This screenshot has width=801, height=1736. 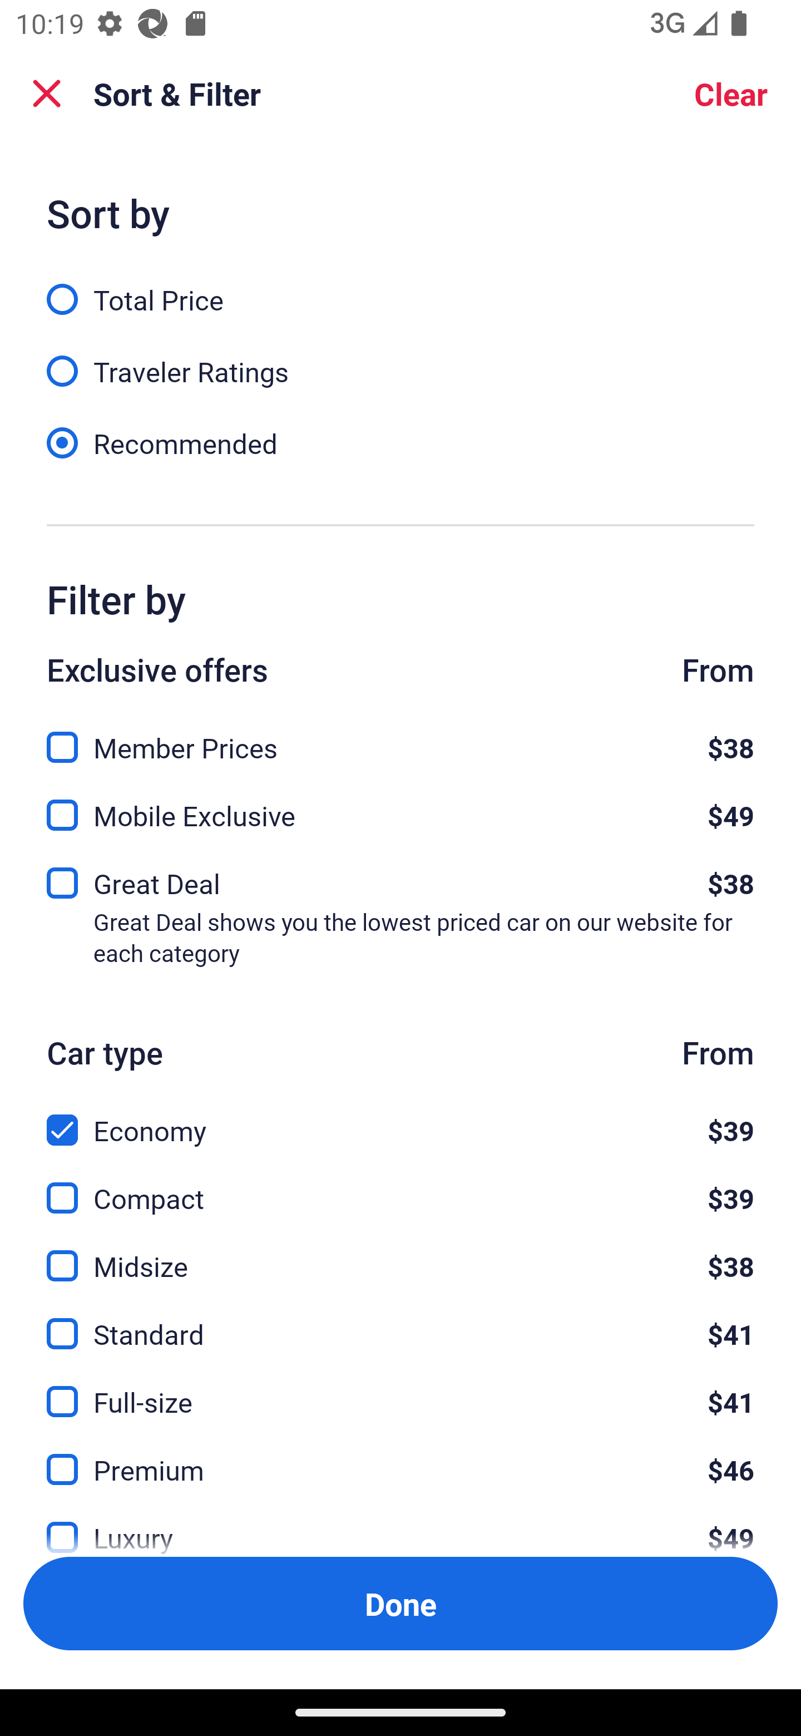 I want to click on Full-size, $41 Full-size $41, so click(x=400, y=1389).